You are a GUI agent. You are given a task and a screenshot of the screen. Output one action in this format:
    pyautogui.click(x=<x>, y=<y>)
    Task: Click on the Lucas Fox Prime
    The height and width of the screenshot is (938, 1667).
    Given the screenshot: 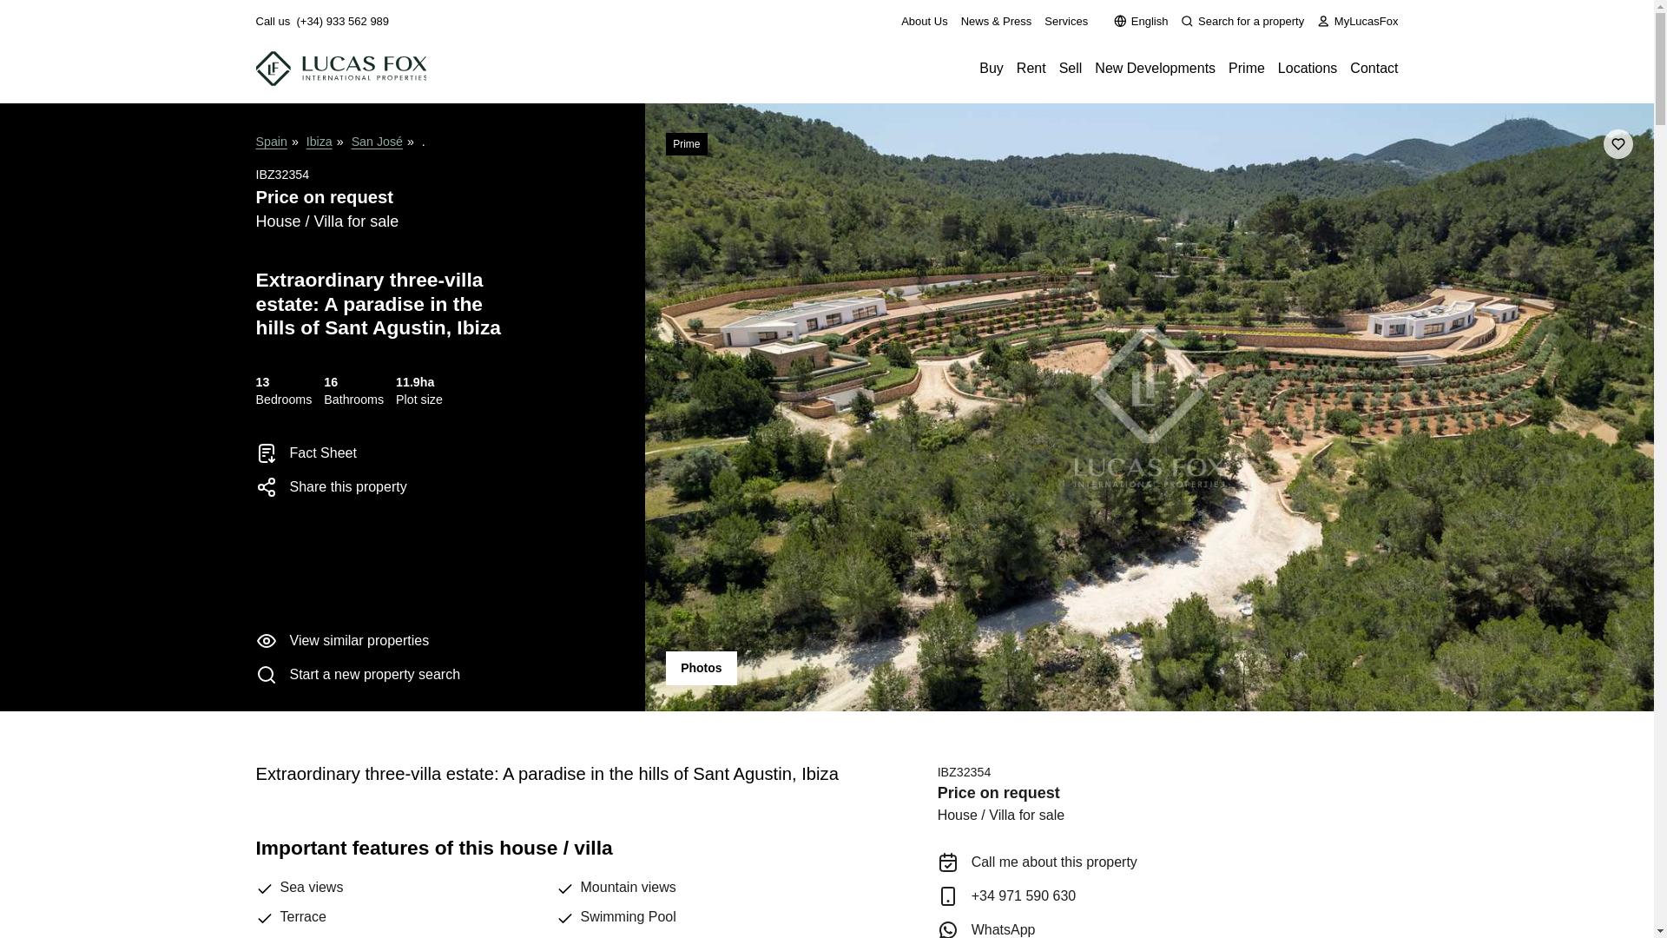 What is the action you would take?
    pyautogui.click(x=1247, y=68)
    